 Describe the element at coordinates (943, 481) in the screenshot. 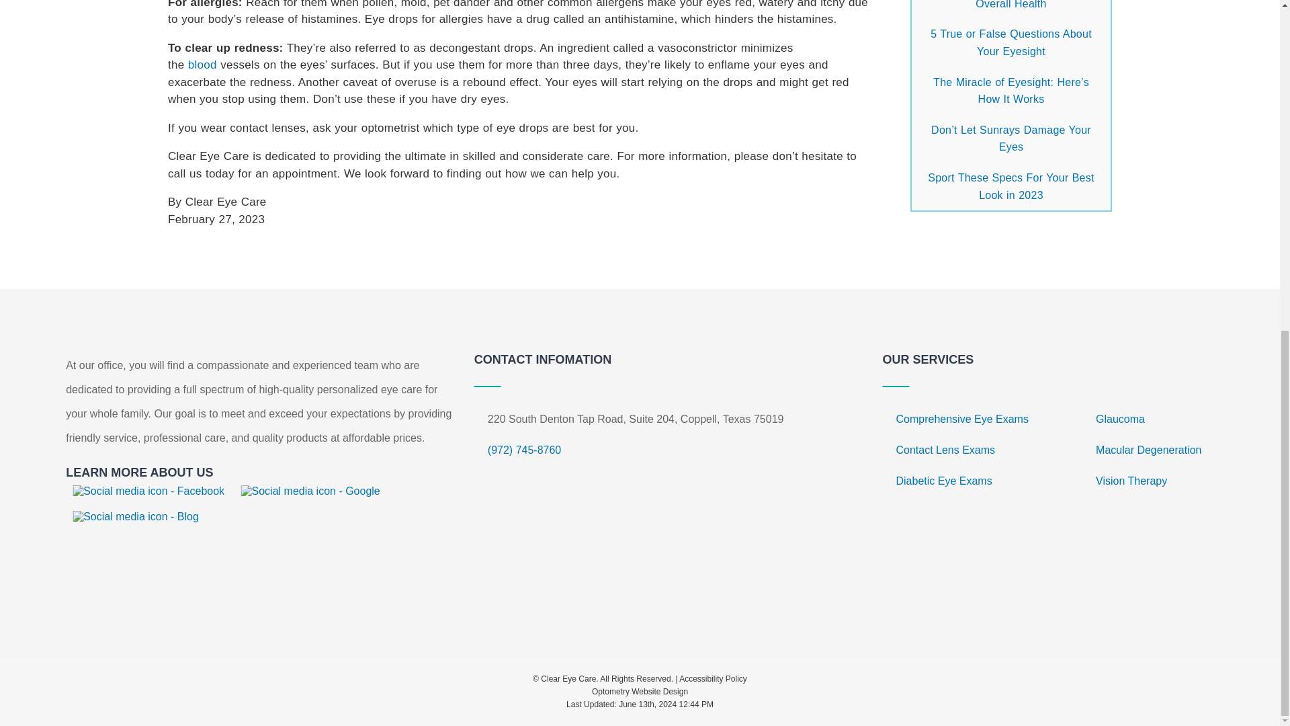

I see `Diabetic Eye Exams` at that location.